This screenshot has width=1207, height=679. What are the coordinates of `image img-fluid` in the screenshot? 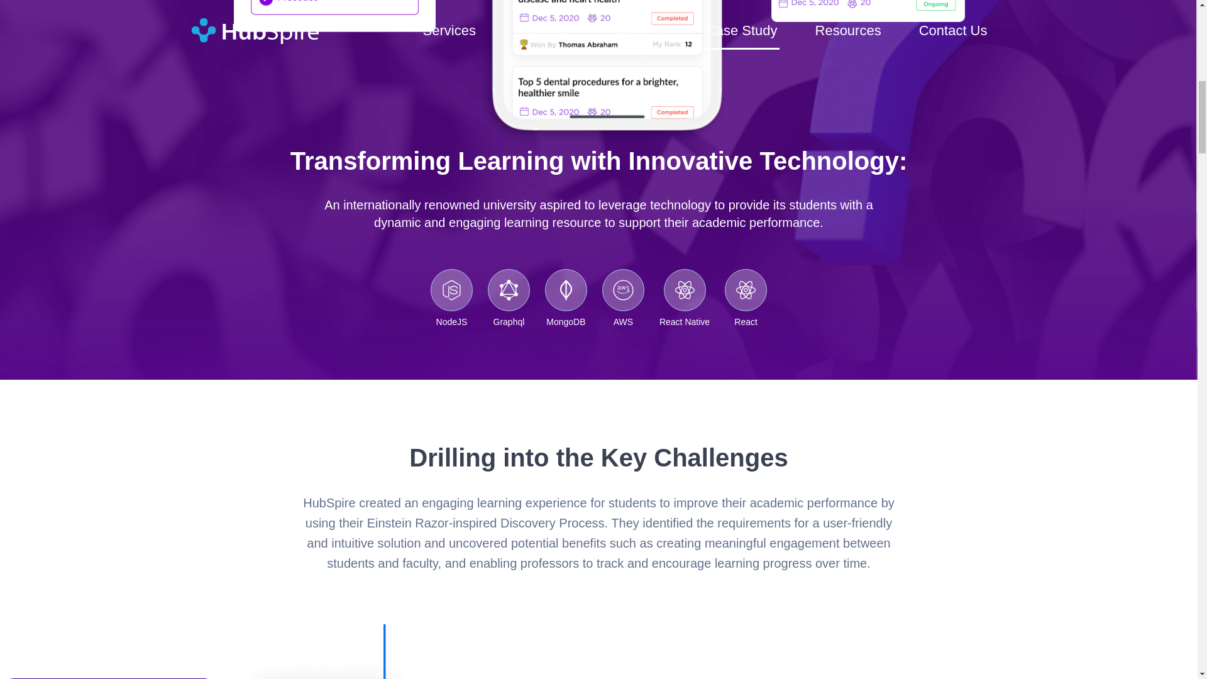 It's located at (868, 11).